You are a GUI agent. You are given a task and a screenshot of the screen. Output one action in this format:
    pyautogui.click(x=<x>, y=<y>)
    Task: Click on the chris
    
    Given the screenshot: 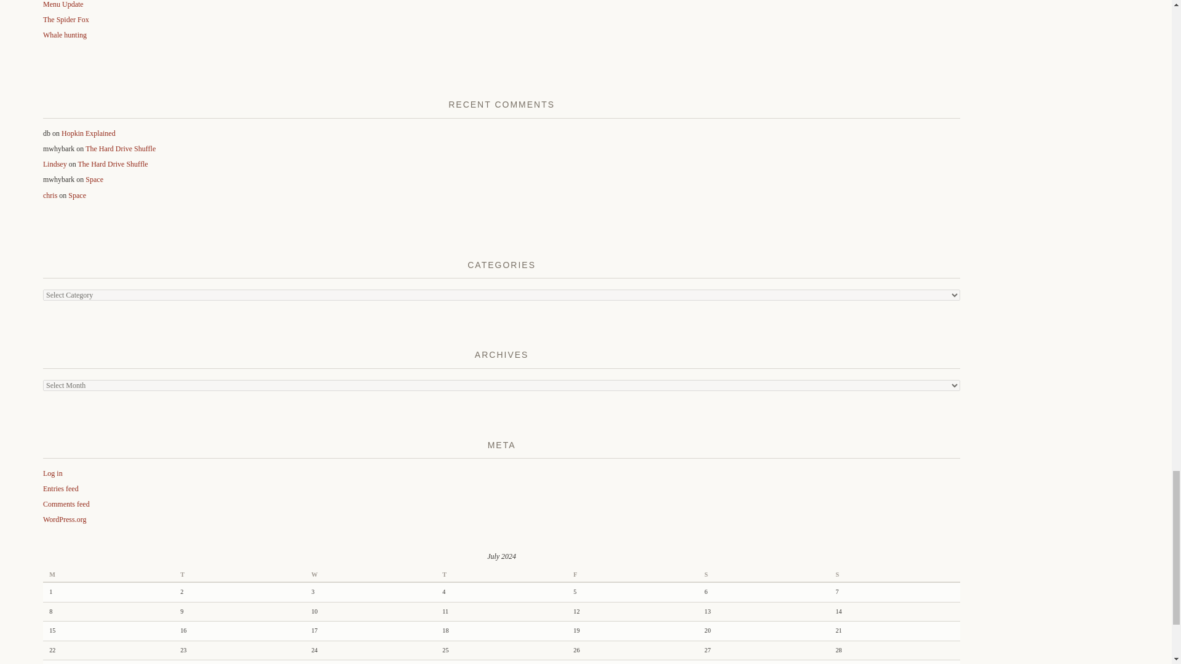 What is the action you would take?
    pyautogui.click(x=49, y=196)
    